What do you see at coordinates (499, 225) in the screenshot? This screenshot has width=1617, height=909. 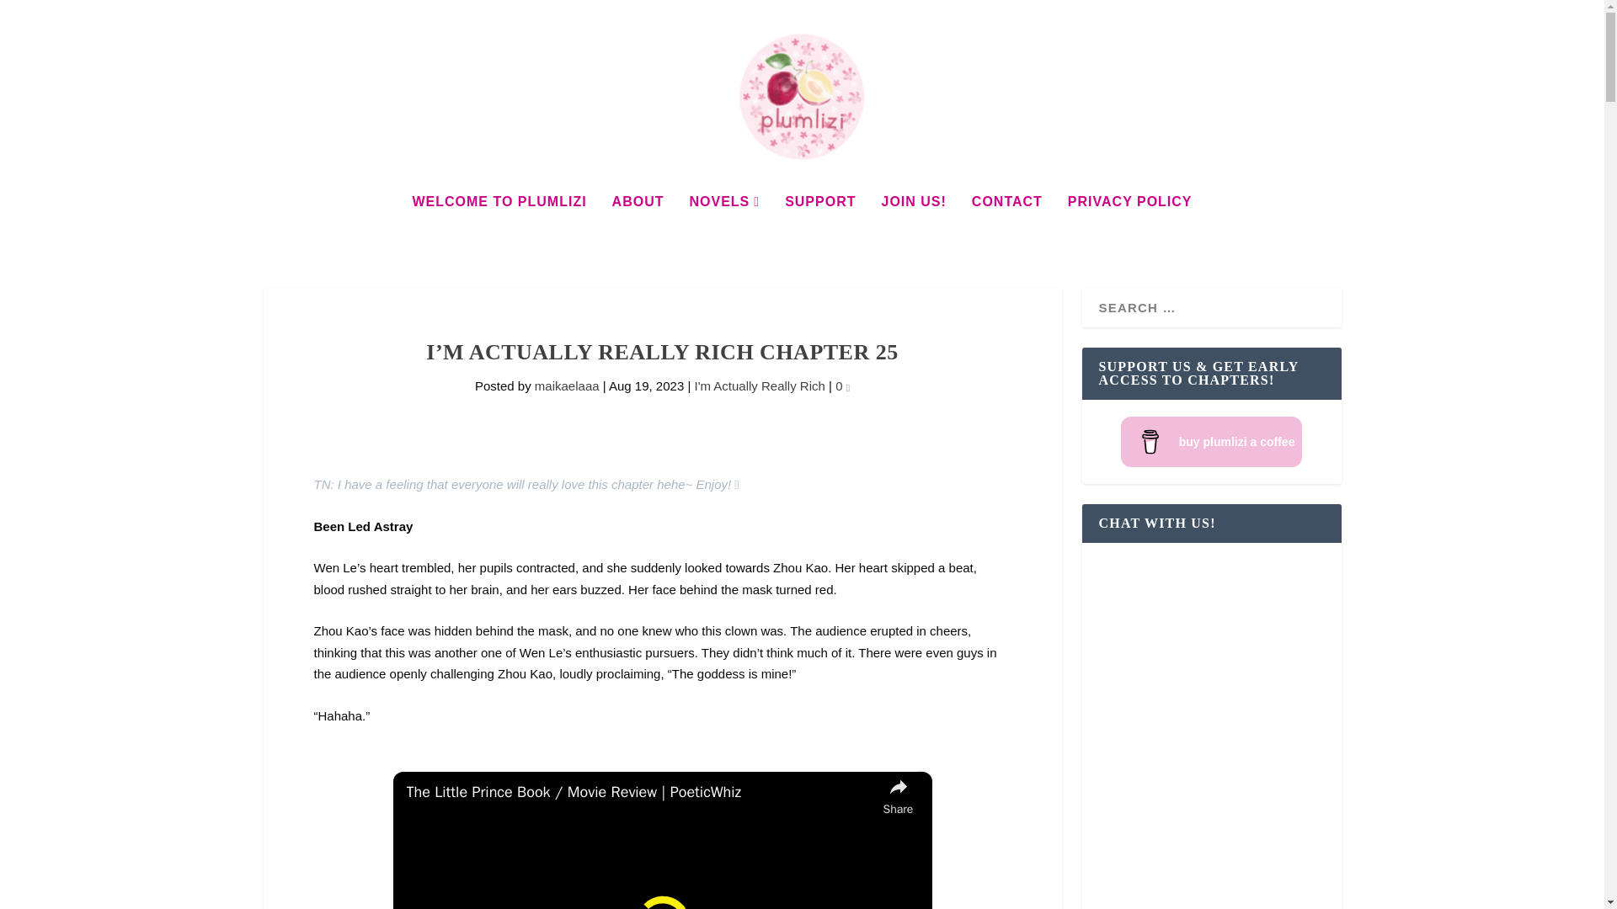 I see `WELCOME TO PLUMLIZI` at bounding box center [499, 225].